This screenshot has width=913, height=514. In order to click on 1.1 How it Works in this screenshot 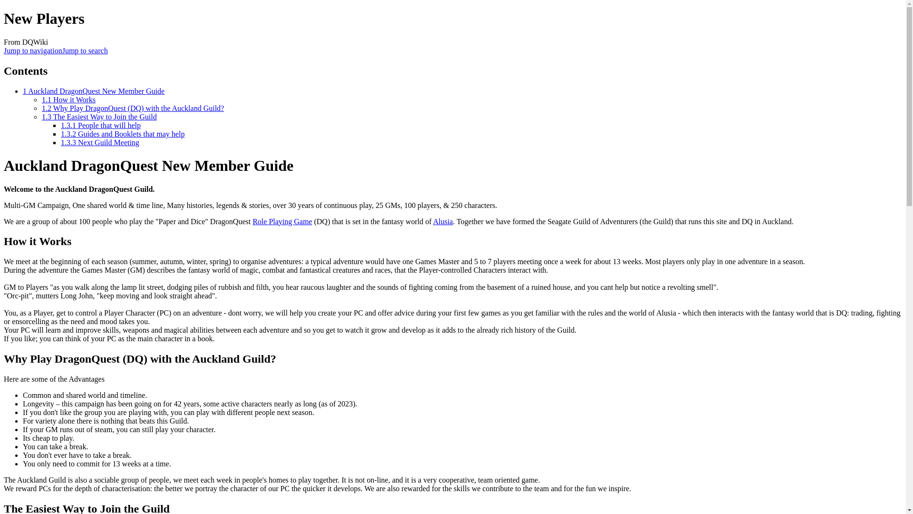, I will do `click(68, 99)`.